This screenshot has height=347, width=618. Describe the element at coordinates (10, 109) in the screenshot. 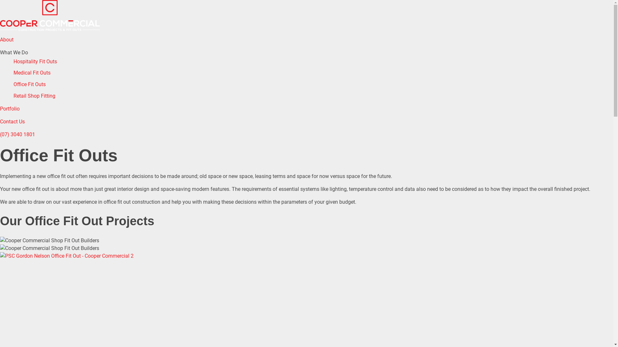

I see `Portfolio` at that location.